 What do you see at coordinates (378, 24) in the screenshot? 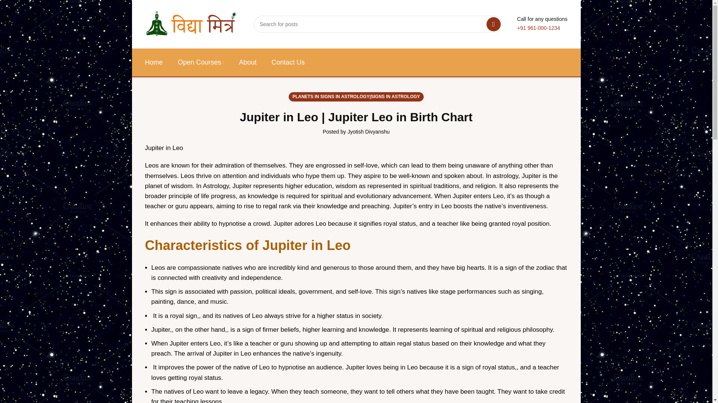
I see `Search for posts` at bounding box center [378, 24].